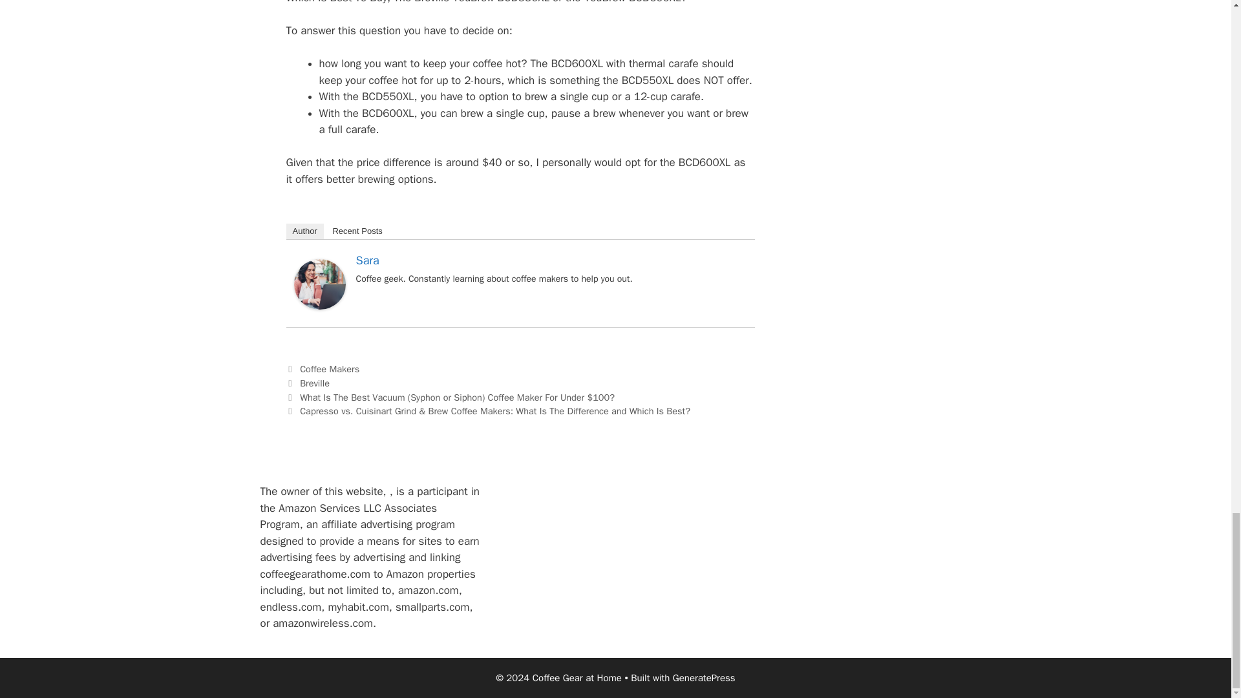 Image resolution: width=1241 pixels, height=698 pixels. I want to click on Recent Posts, so click(357, 231).